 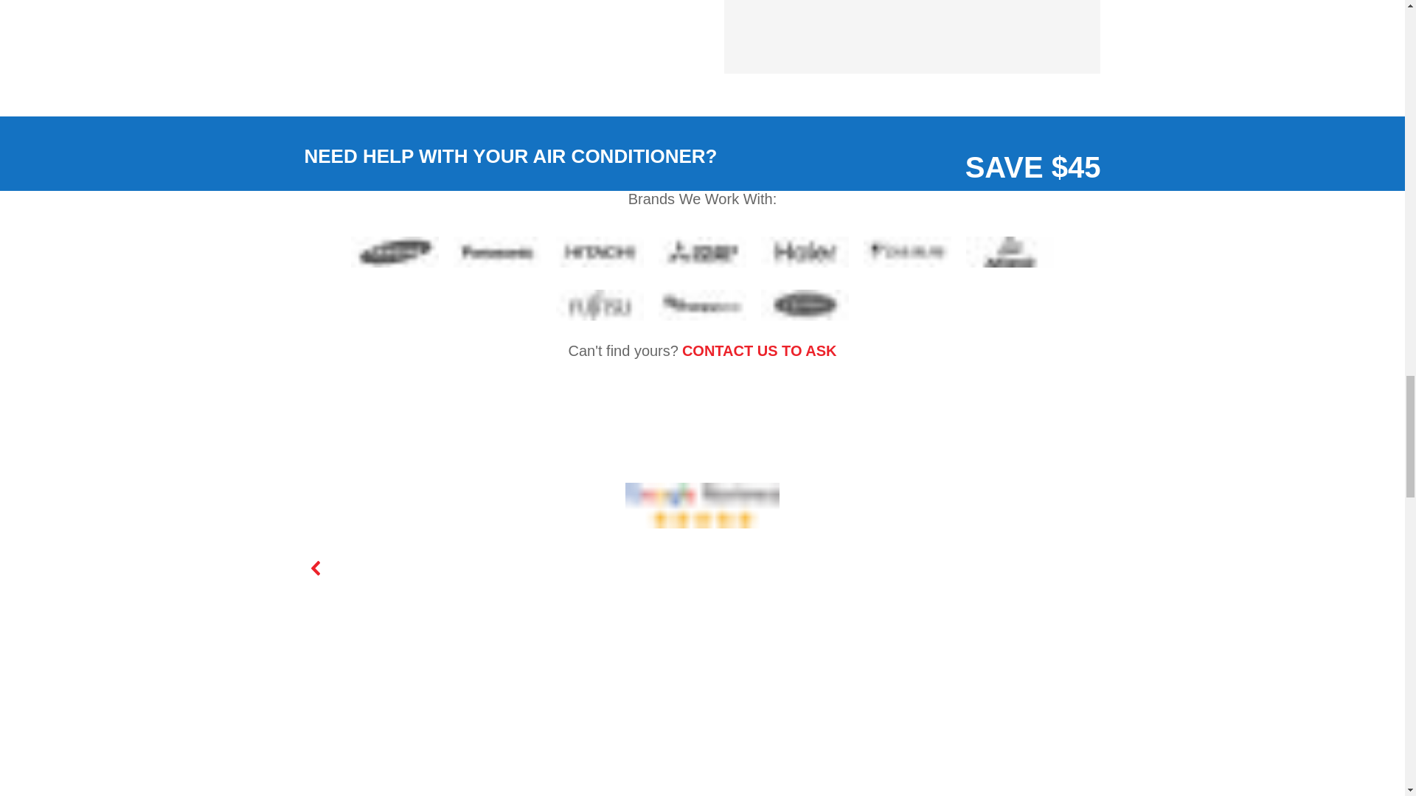 I want to click on mitsub-logo, so click(x=702, y=251).